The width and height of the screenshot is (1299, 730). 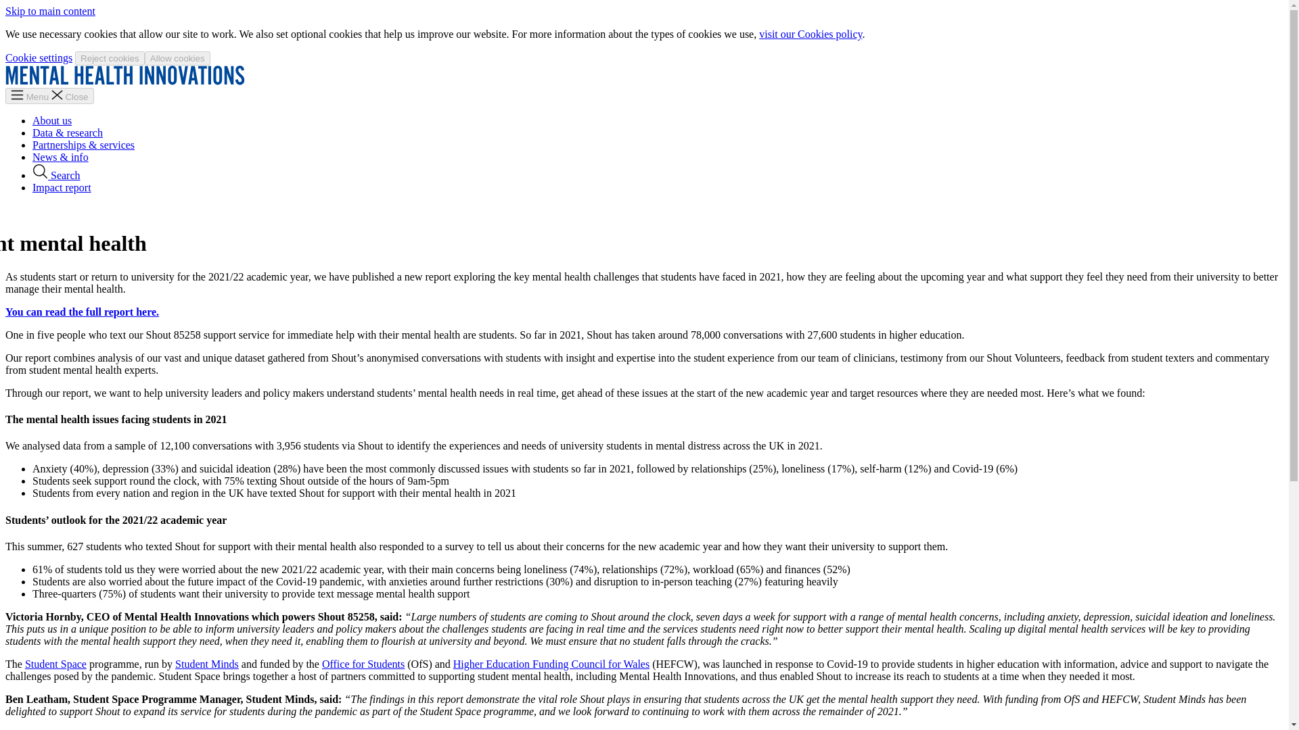 What do you see at coordinates (207, 664) in the screenshot?
I see `Student Minds` at bounding box center [207, 664].